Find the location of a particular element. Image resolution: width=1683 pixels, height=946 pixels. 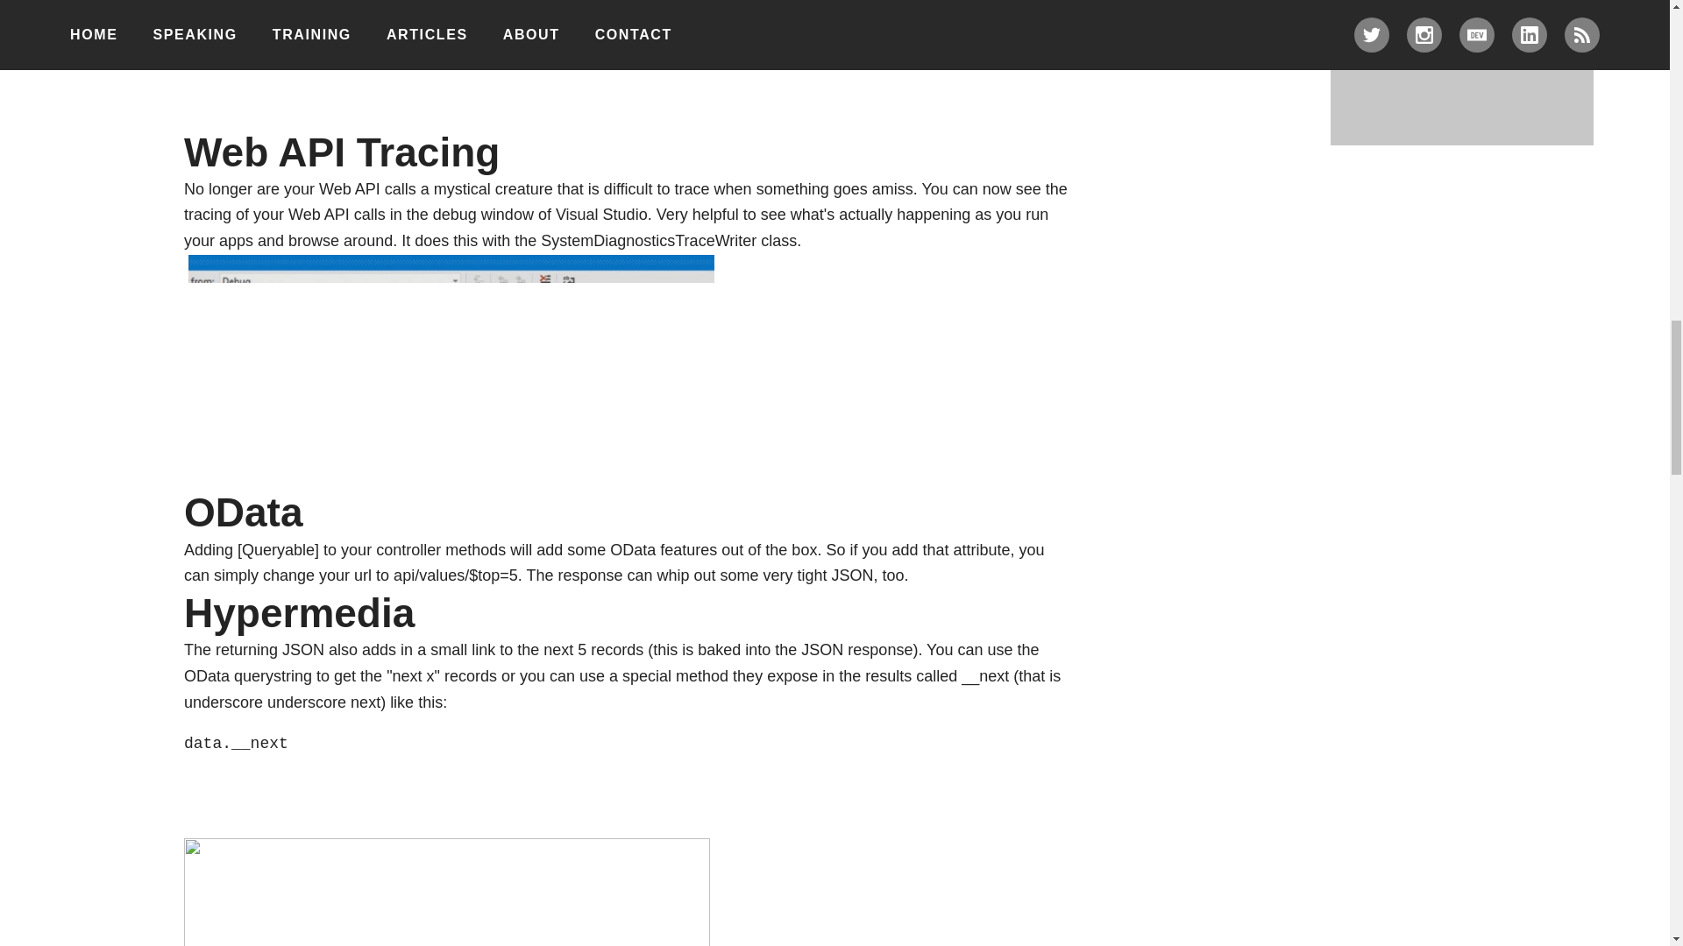

Tracing is located at coordinates (451, 367).